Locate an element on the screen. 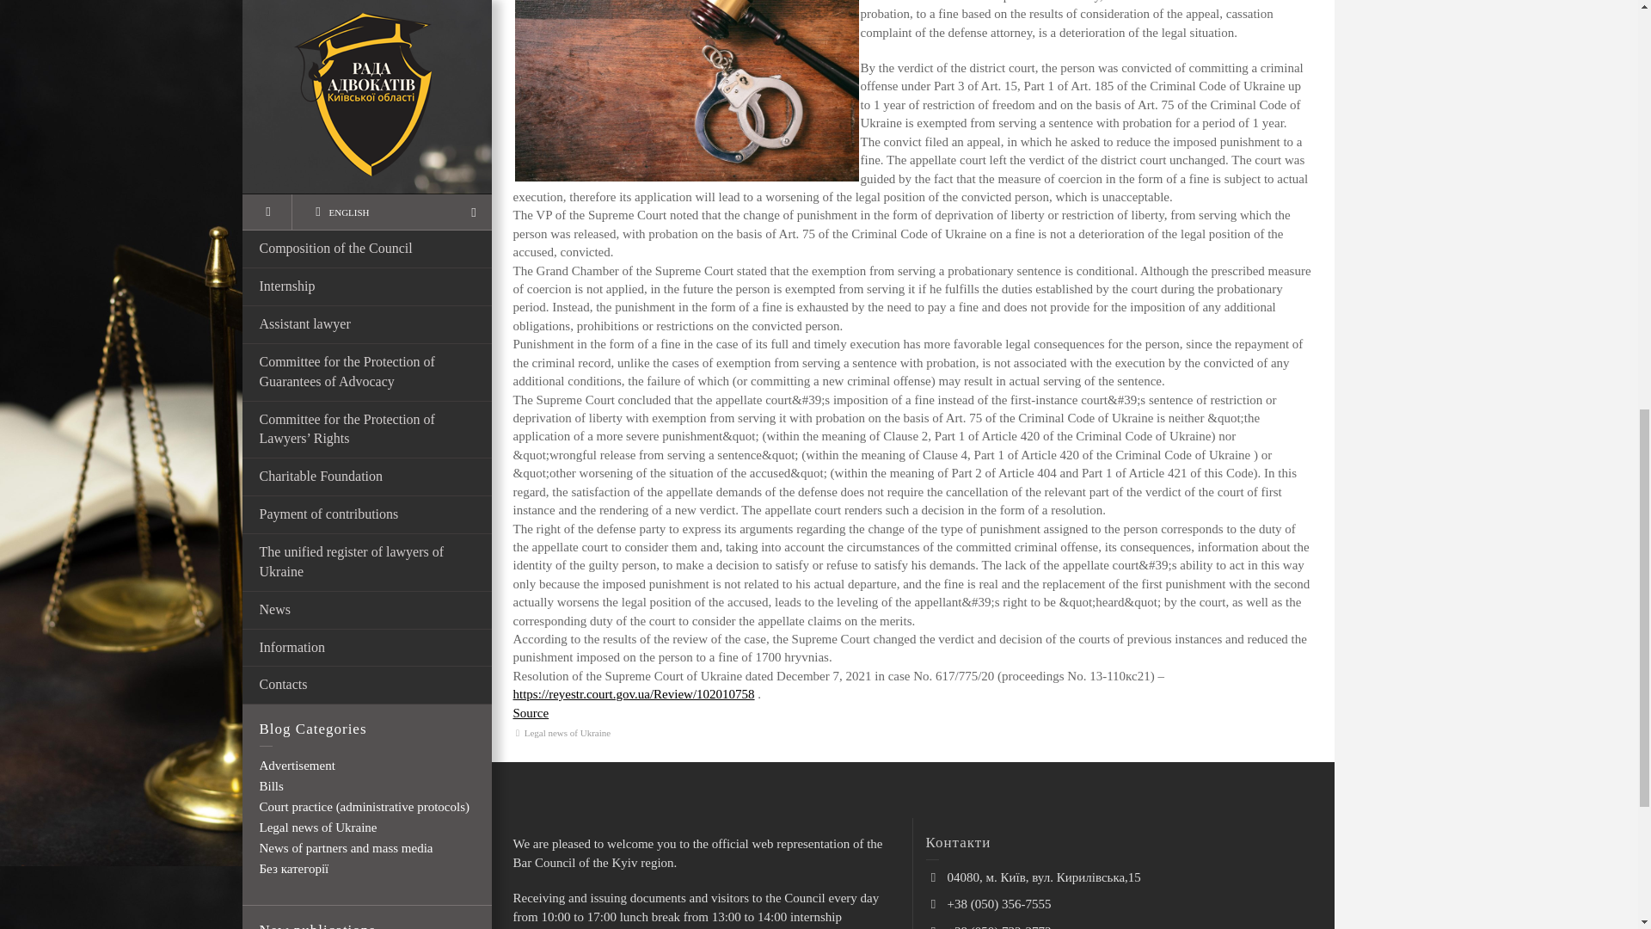 This screenshot has width=1651, height=929. Source is located at coordinates (530, 712).